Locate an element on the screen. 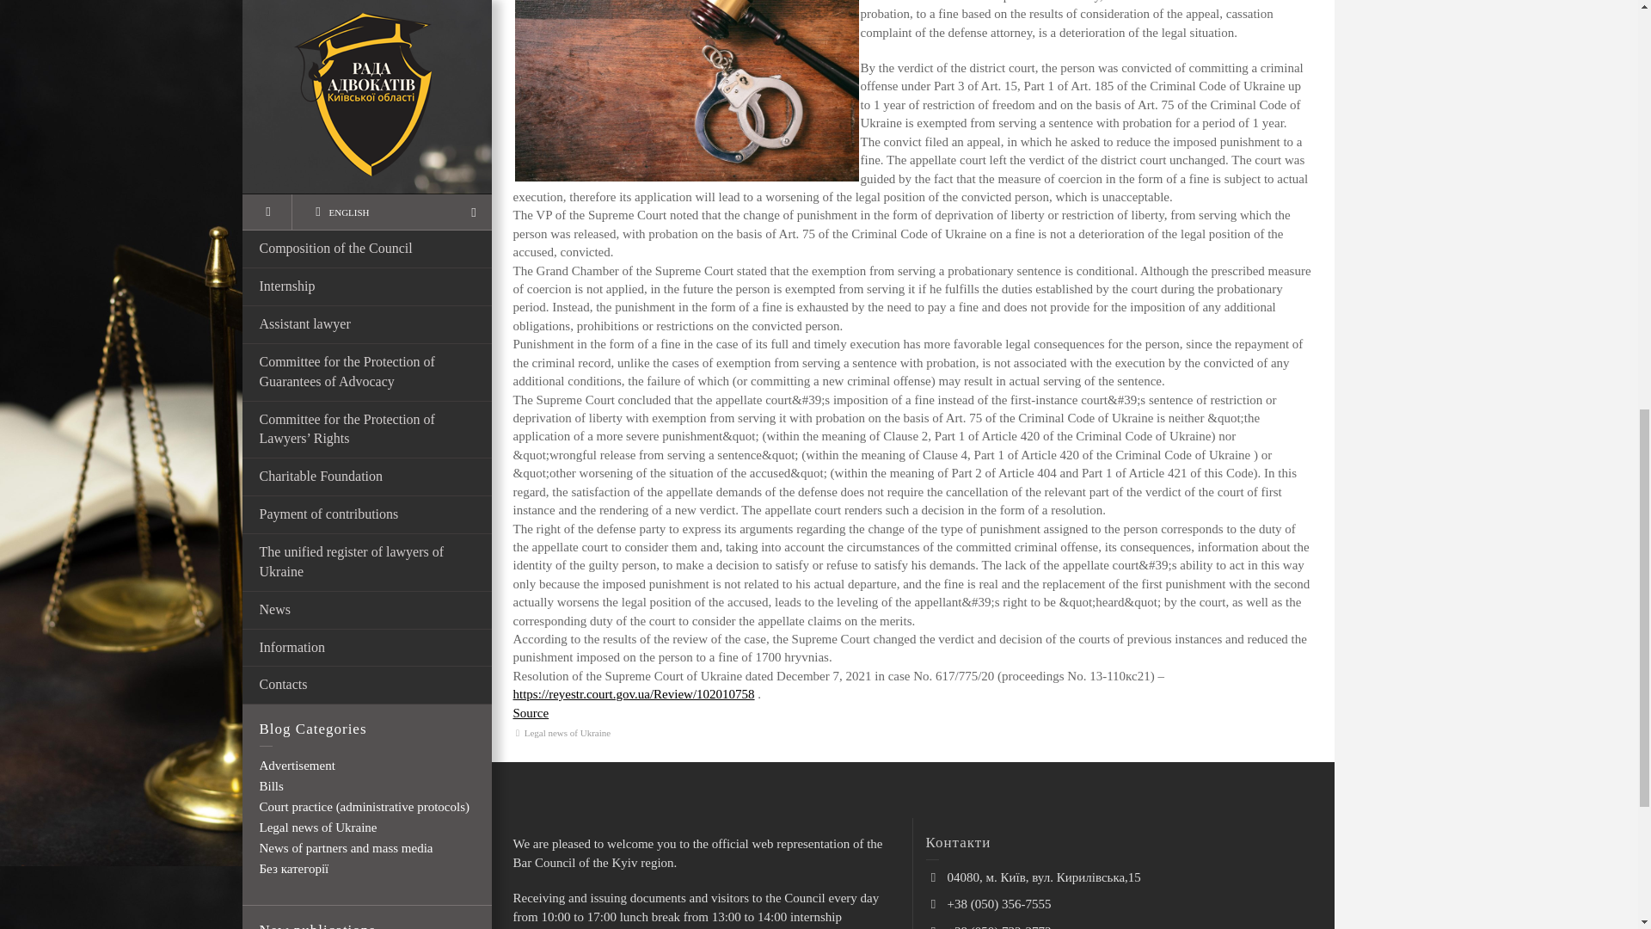 This screenshot has width=1651, height=929. Source is located at coordinates (530, 712).